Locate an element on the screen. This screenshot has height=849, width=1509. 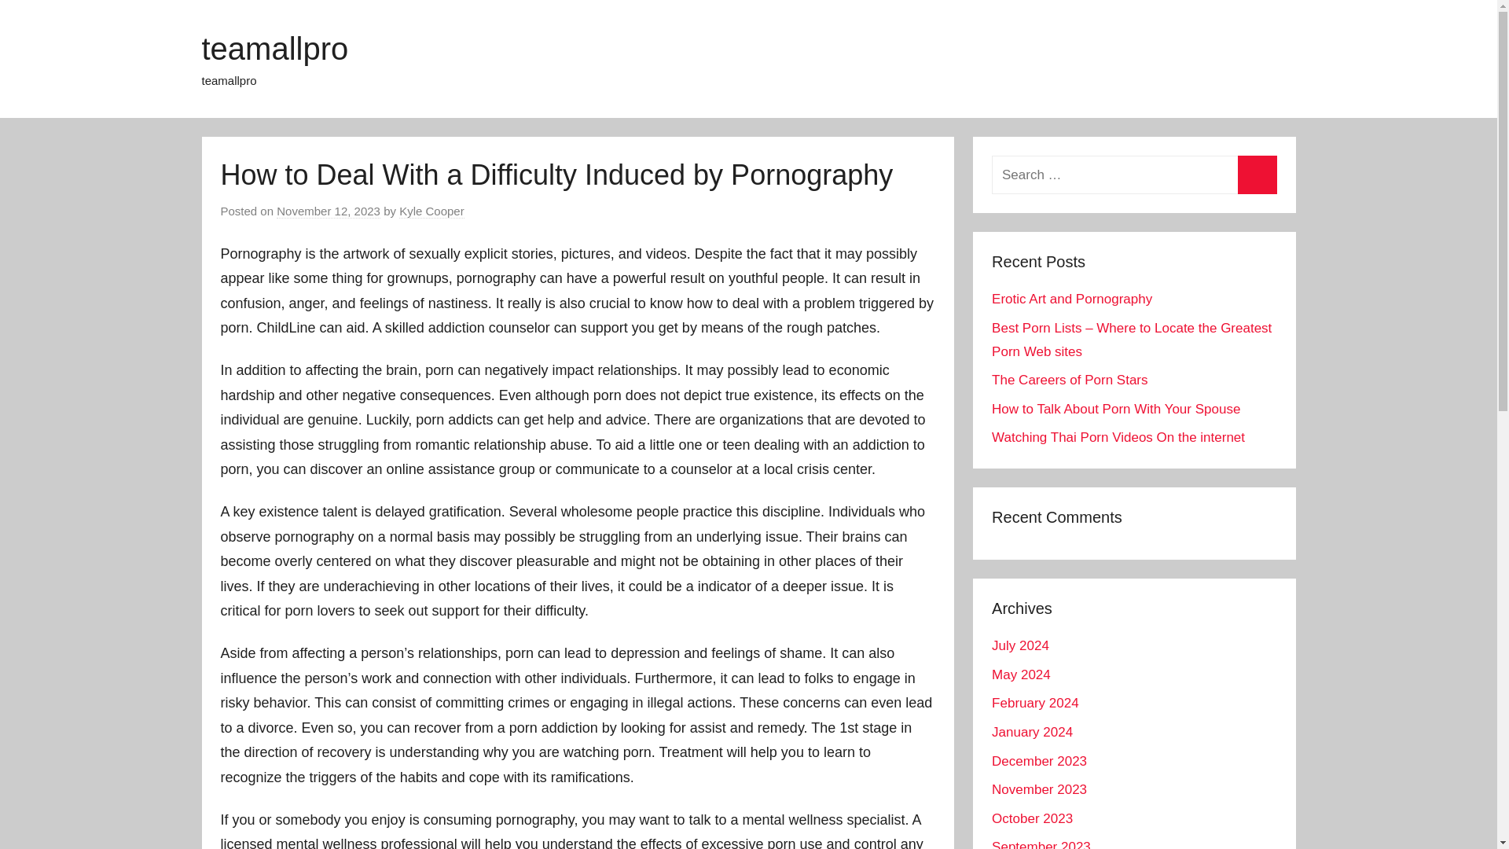
November 2023 is located at coordinates (1039, 789).